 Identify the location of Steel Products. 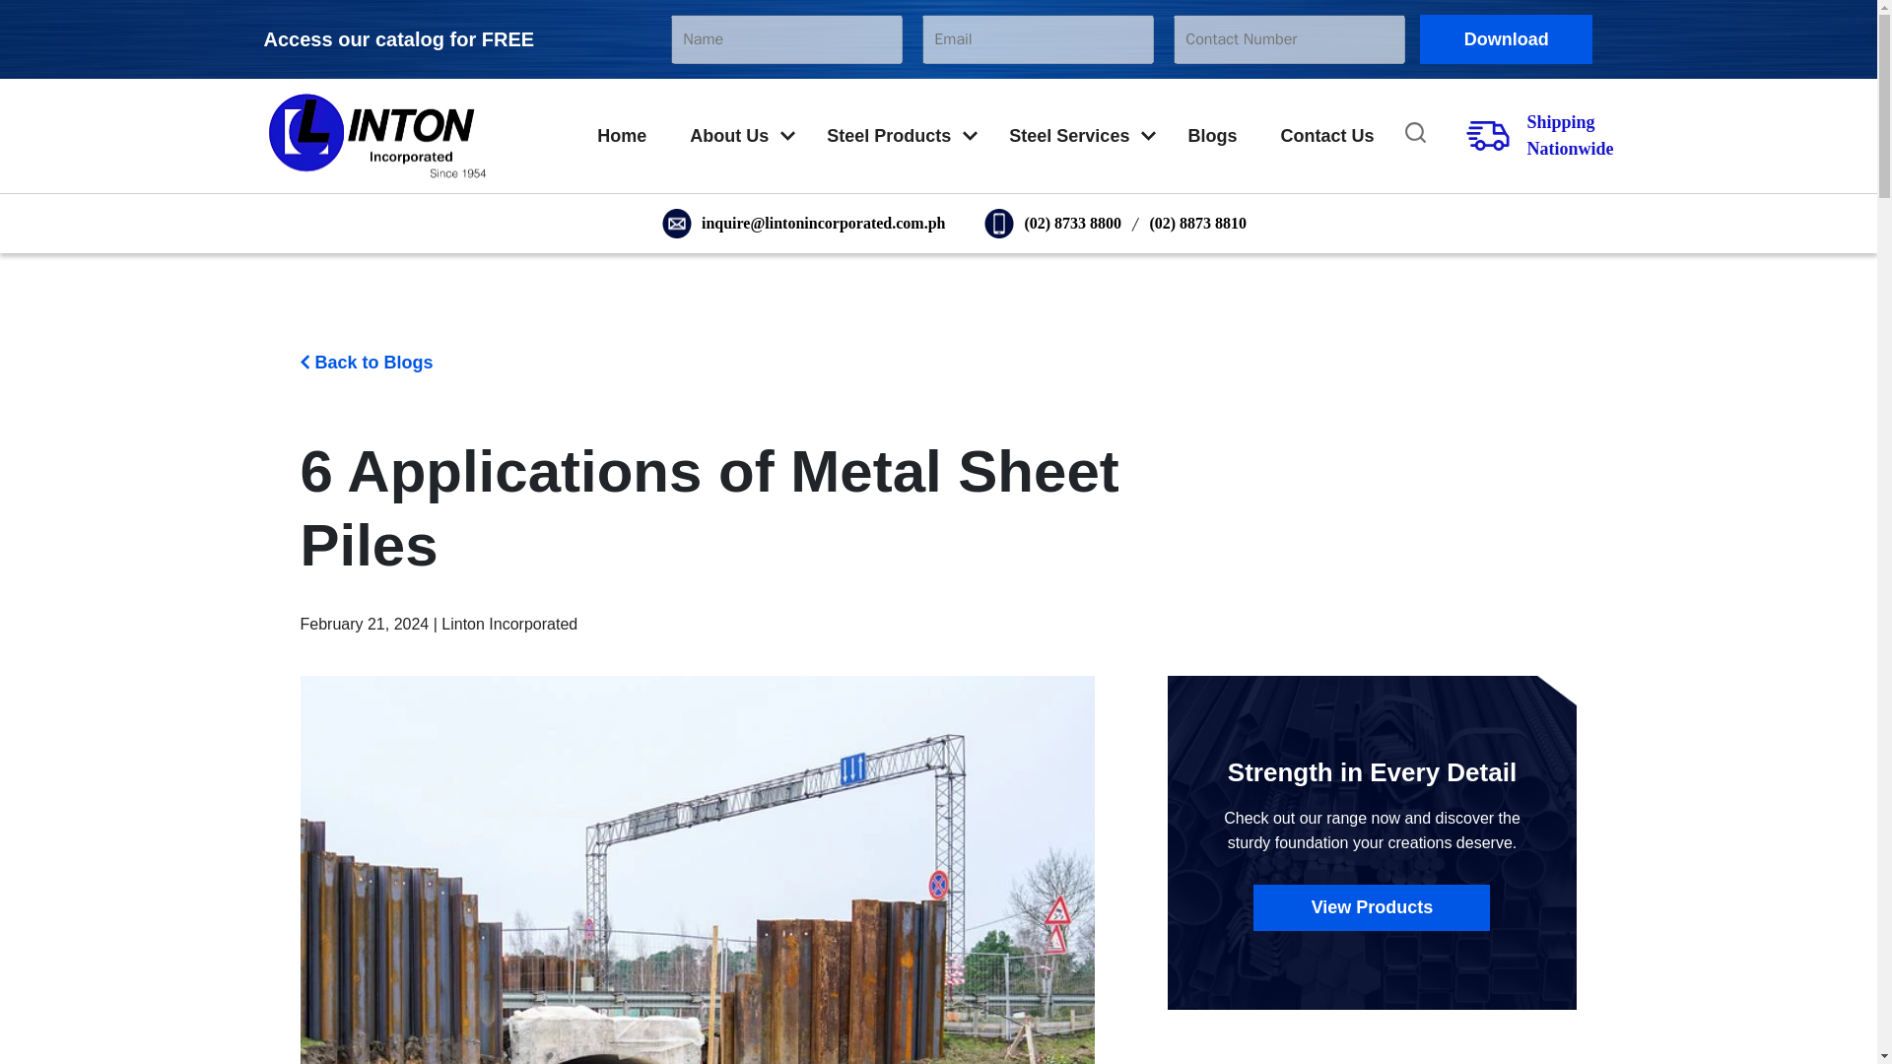
(889, 136).